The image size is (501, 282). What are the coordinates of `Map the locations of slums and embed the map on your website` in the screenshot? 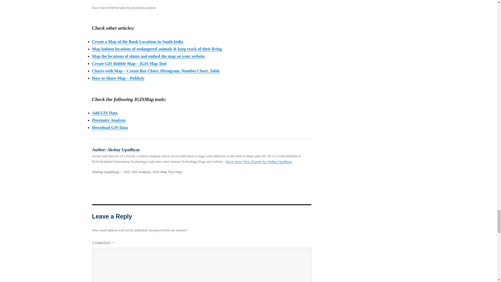 It's located at (148, 56).